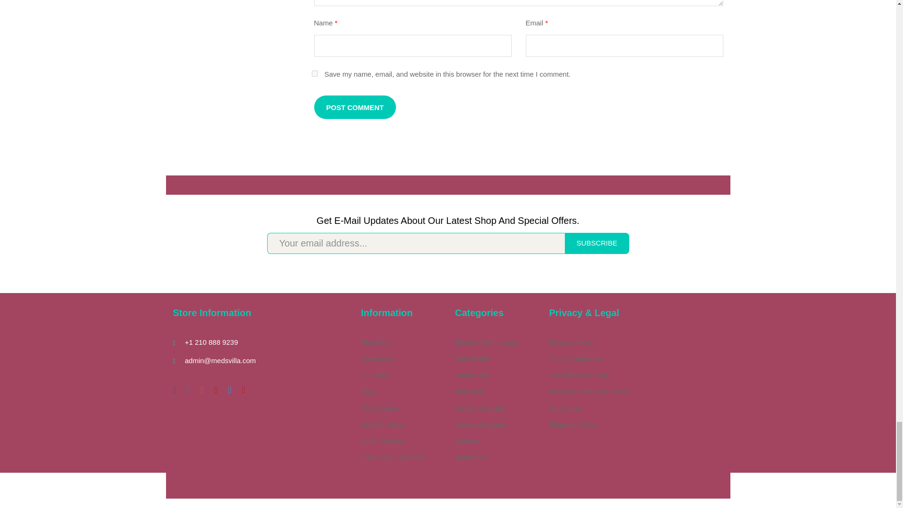 Image resolution: width=903 pixels, height=508 pixels. I want to click on yes, so click(314, 73).